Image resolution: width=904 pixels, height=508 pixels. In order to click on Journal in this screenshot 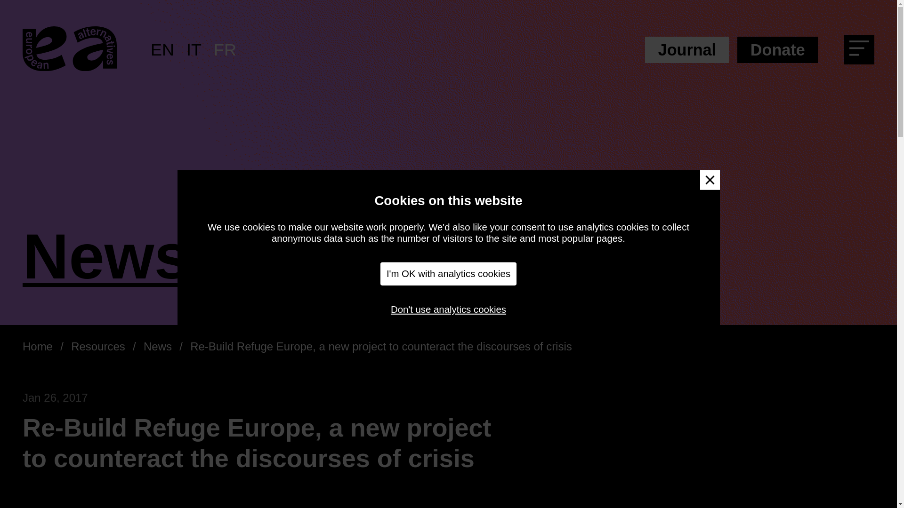, I will do `click(686, 49)`.